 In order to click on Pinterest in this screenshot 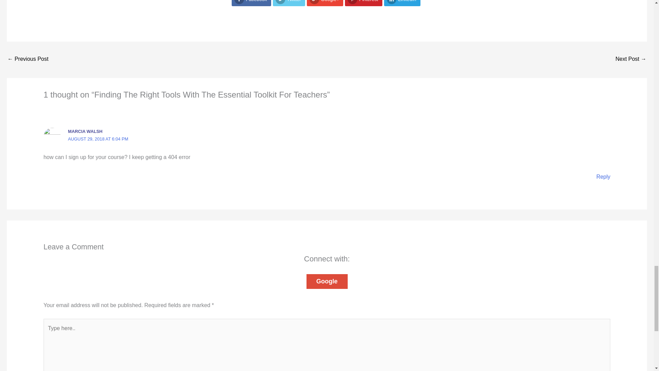, I will do `click(363, 3)`.